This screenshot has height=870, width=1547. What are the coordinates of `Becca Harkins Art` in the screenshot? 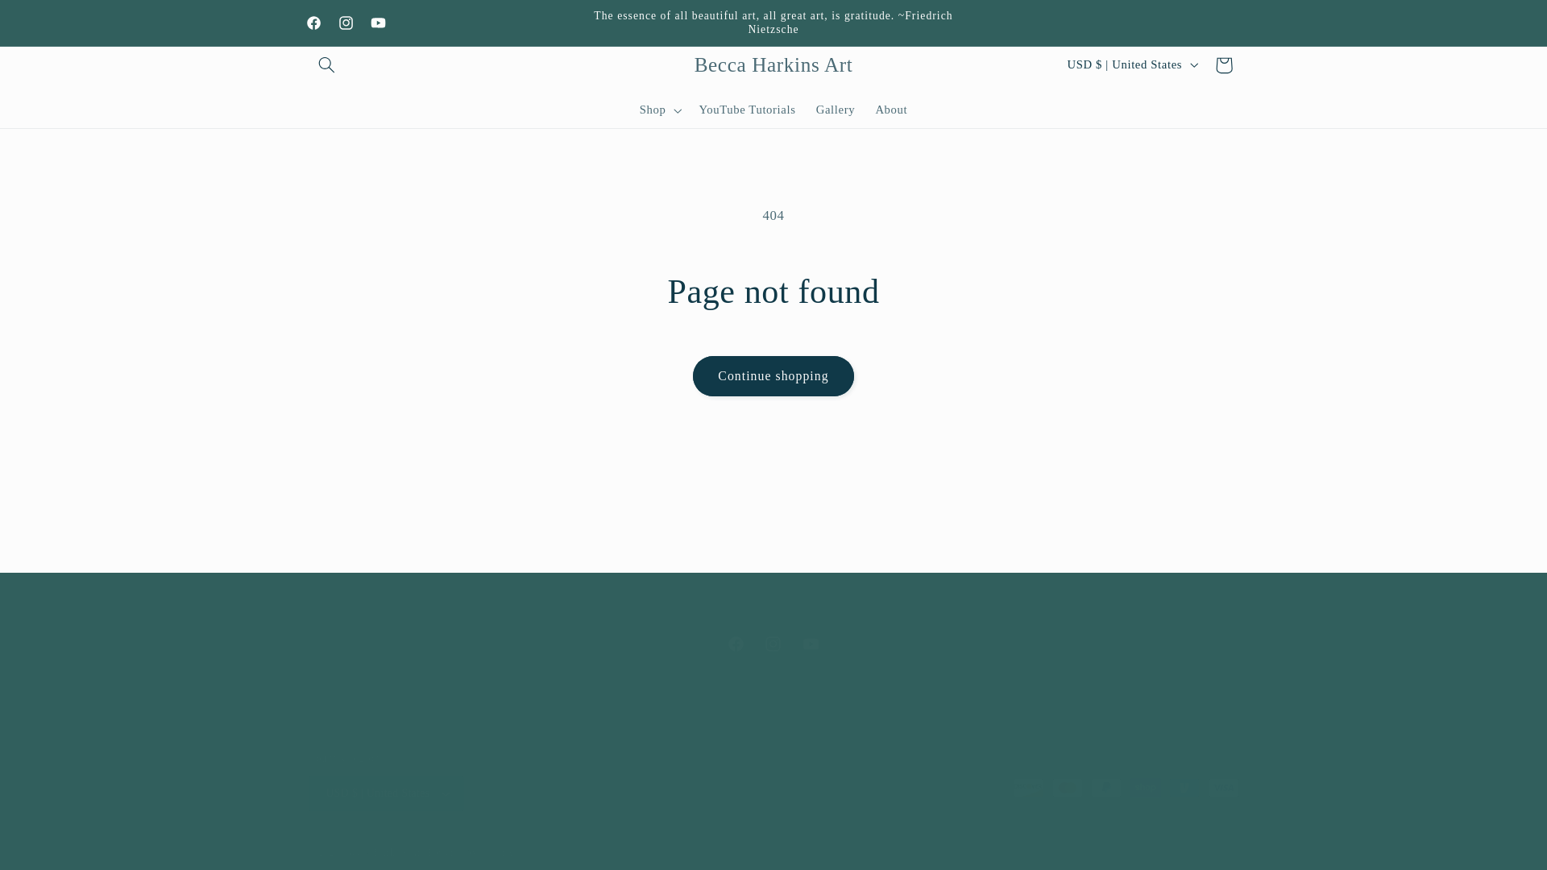 It's located at (773, 643).